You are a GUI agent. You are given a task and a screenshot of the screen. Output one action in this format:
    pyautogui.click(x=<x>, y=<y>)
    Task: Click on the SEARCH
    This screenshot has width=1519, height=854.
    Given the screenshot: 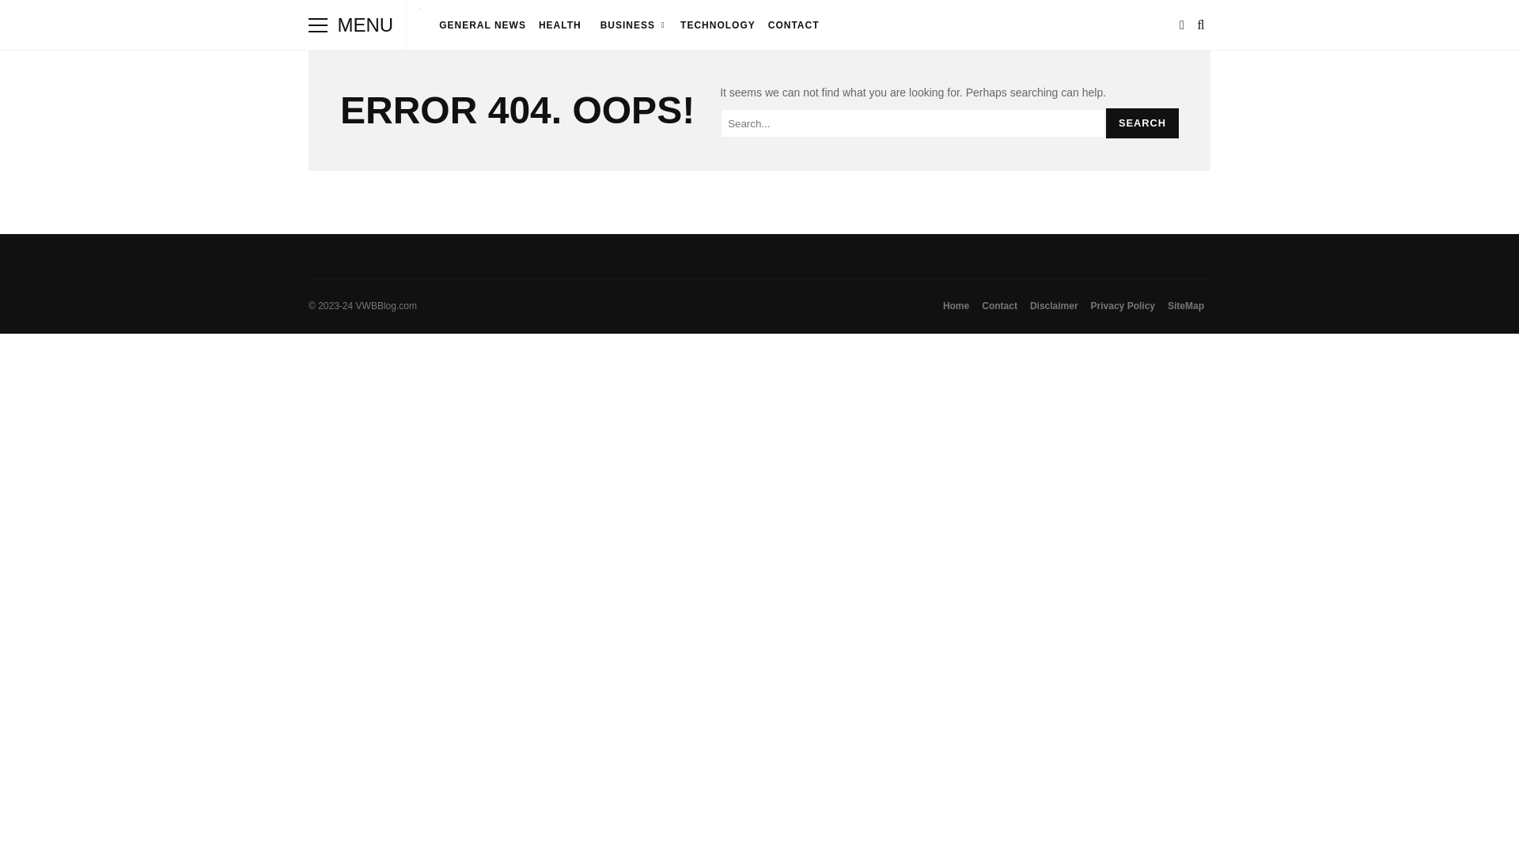 What is the action you would take?
    pyautogui.click(x=1142, y=123)
    